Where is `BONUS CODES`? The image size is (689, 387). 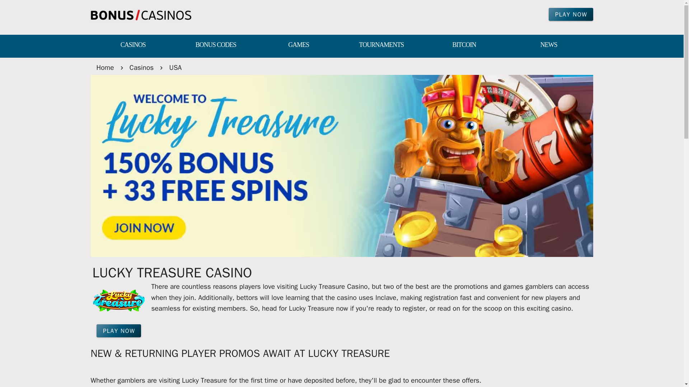 BONUS CODES is located at coordinates (216, 45).